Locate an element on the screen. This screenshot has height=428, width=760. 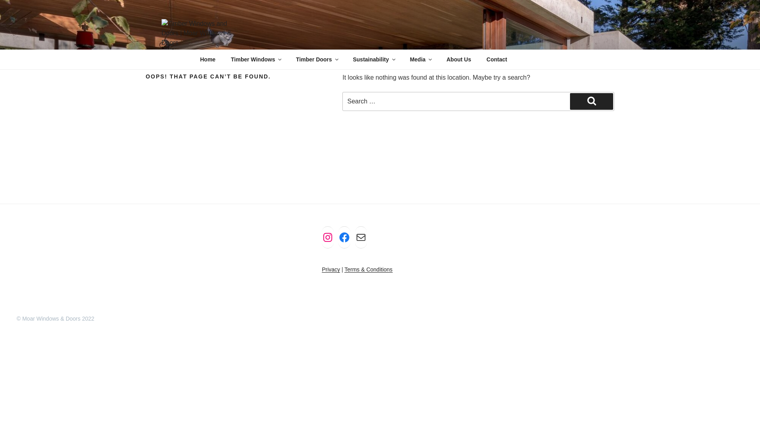
Terms & Conditions is located at coordinates (368, 269).